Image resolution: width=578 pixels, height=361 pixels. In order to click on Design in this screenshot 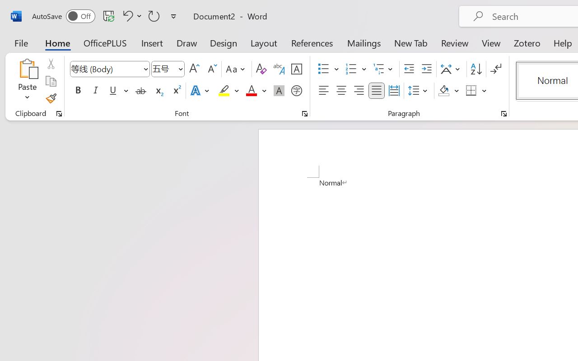, I will do `click(224, 42)`.